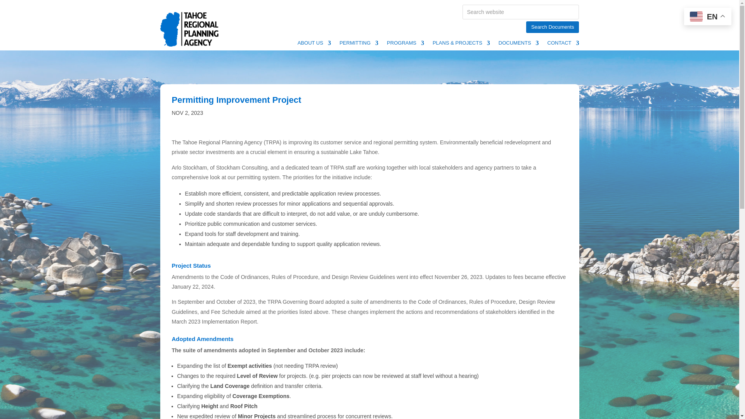 The width and height of the screenshot is (745, 419). I want to click on Search Documents, so click(553, 27).